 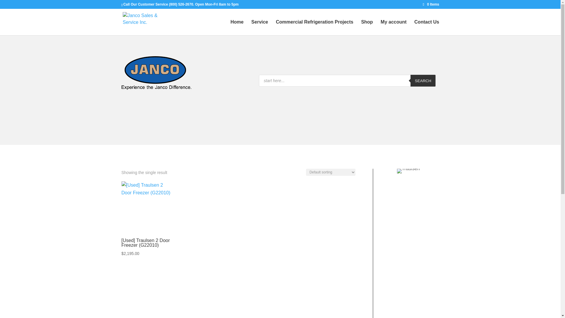 I want to click on Traulsen, so click(x=408, y=171).